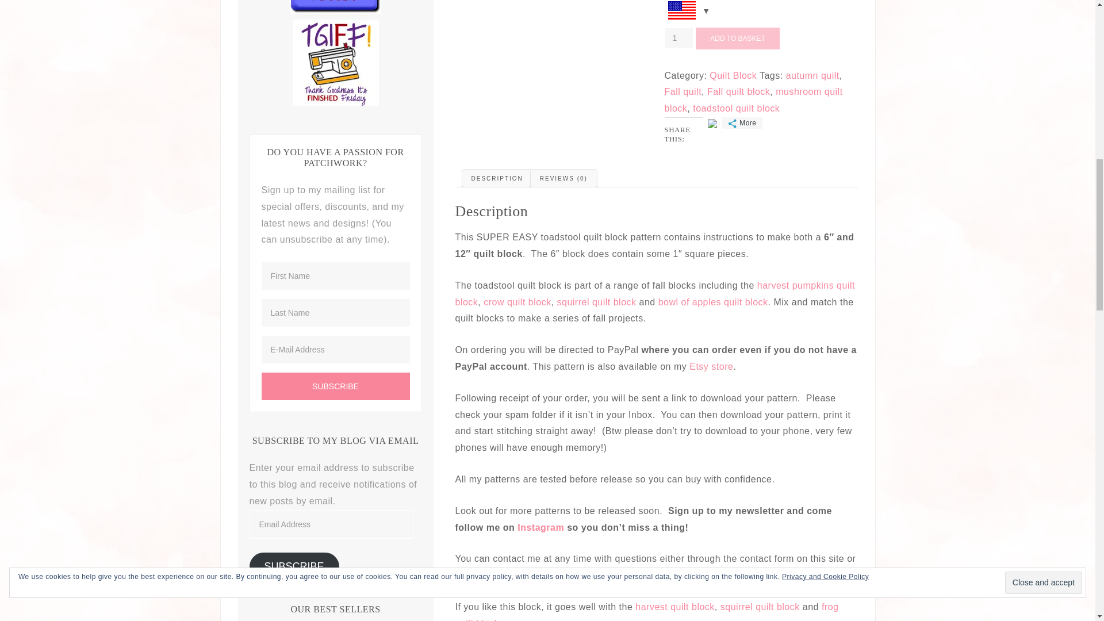 This screenshot has height=621, width=1104. I want to click on mushroom quilt block, so click(753, 100).